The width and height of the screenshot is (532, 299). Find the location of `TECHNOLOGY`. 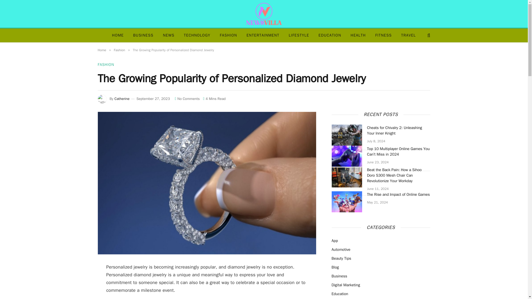

TECHNOLOGY is located at coordinates (197, 35).